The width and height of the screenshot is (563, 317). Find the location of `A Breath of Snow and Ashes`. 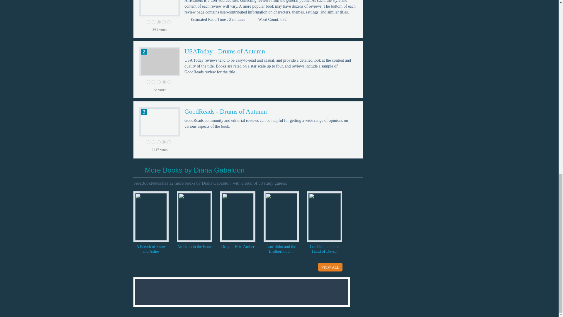

A Breath of Snow and Ashes is located at coordinates (151, 249).